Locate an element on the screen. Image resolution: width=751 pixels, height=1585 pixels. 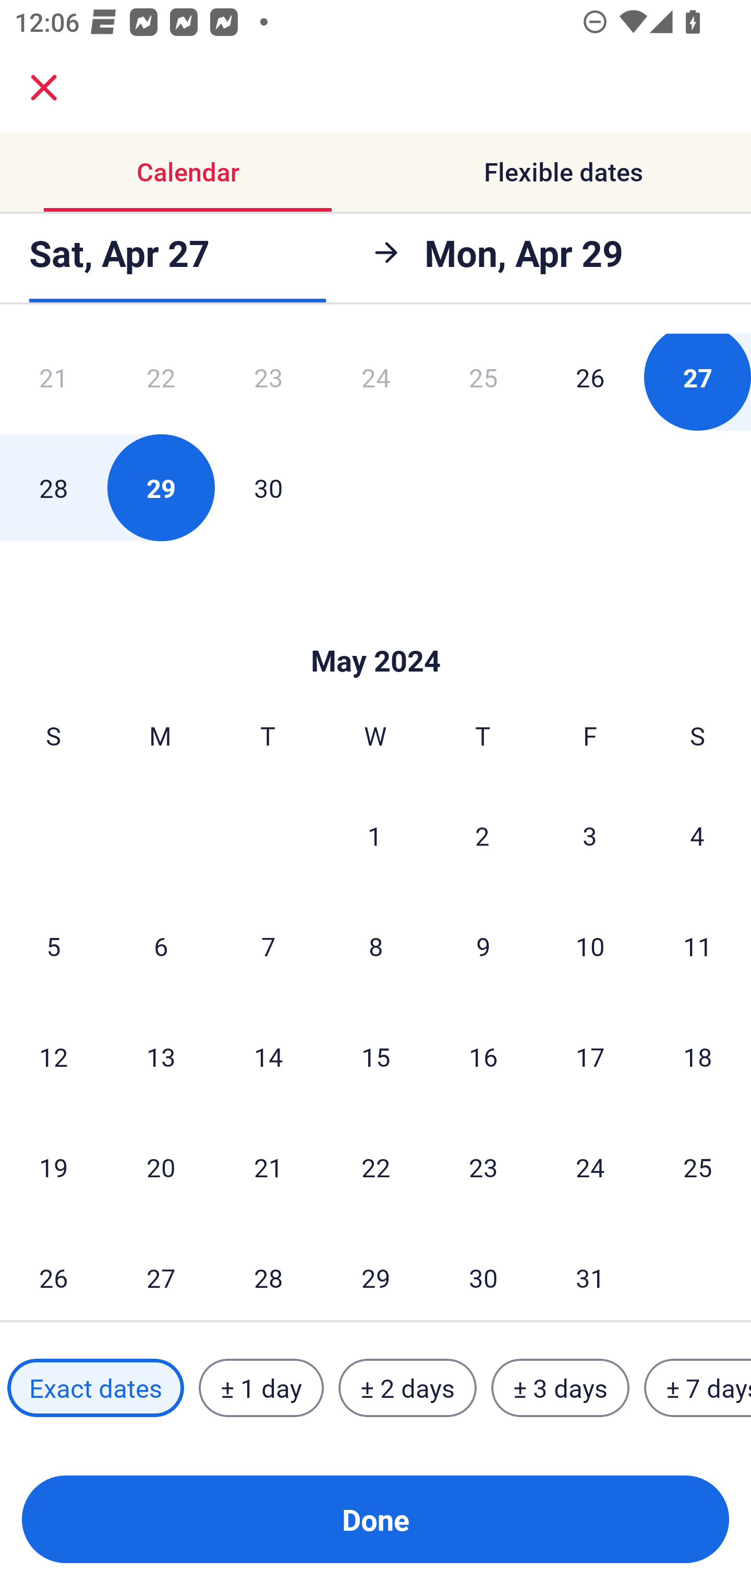
2 Thursday, May 2, 2024 is located at coordinates (482, 835).